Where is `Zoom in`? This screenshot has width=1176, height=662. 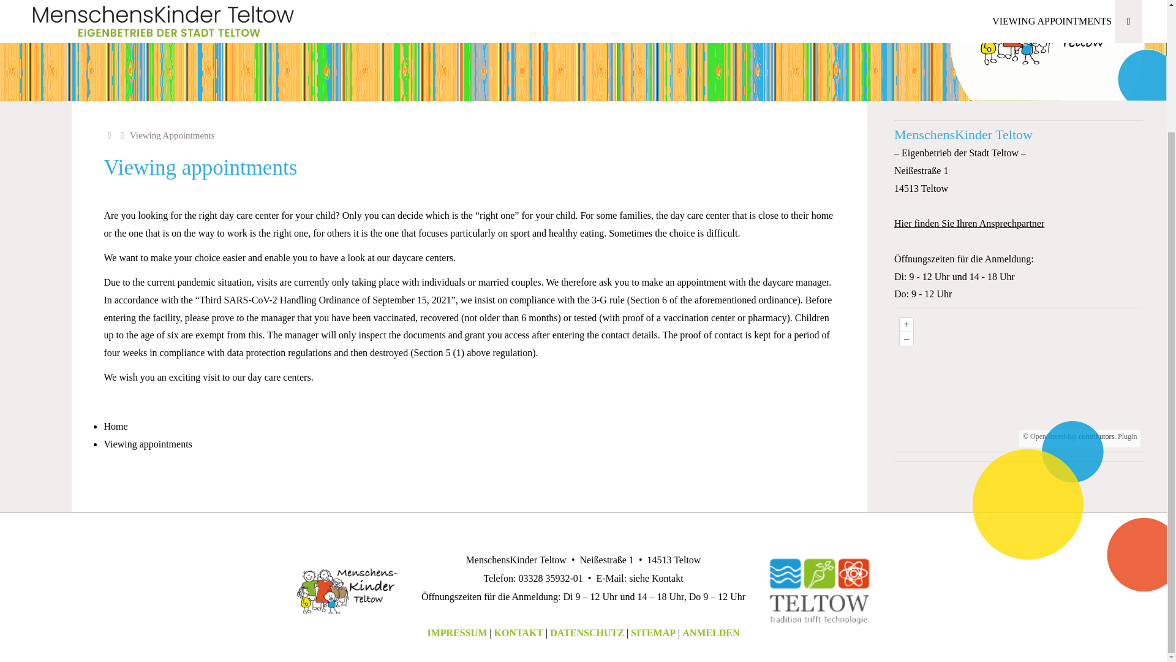
Zoom in is located at coordinates (907, 325).